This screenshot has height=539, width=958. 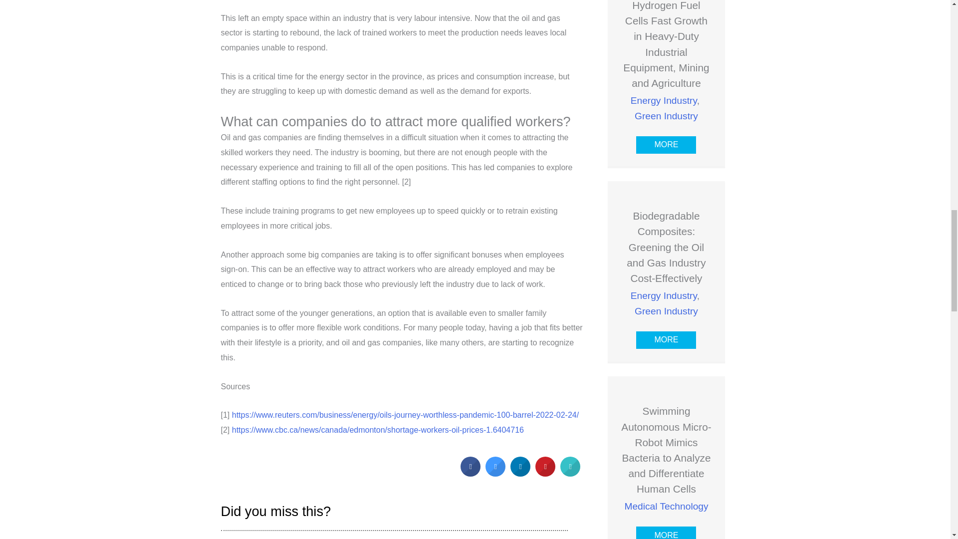 What do you see at coordinates (495, 473) in the screenshot?
I see `Share on Twitter` at bounding box center [495, 473].